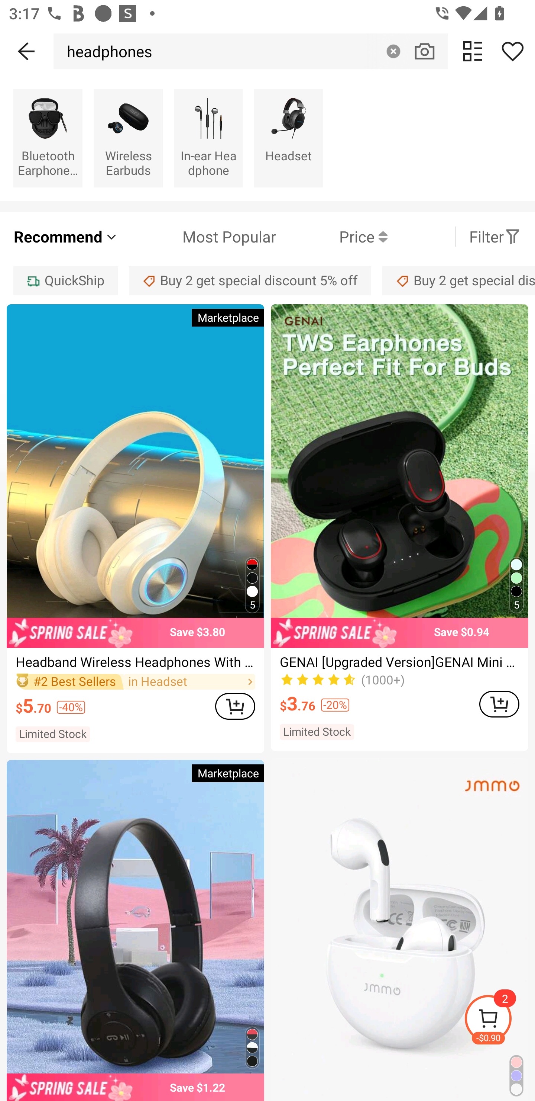 The width and height of the screenshot is (535, 1101). I want to click on ADD TO CART, so click(235, 706).